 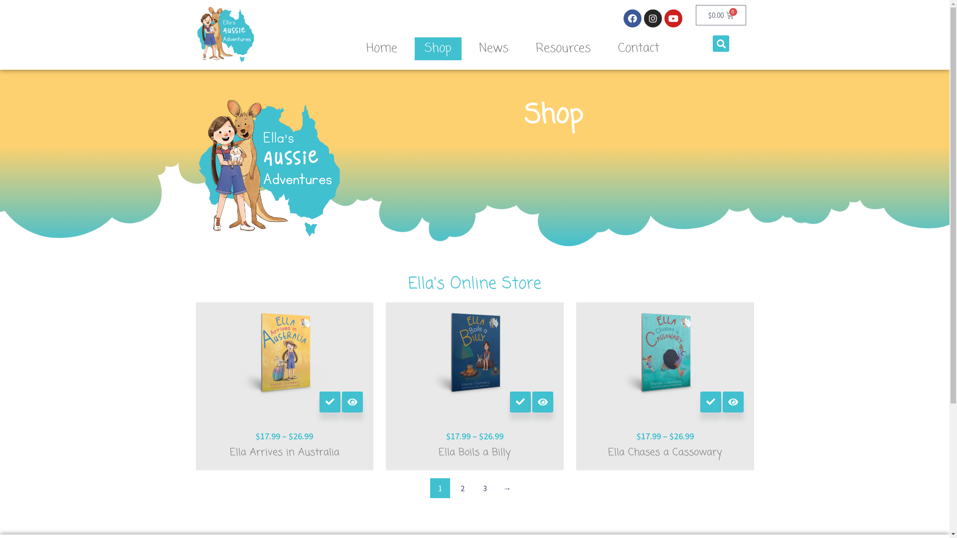 I want to click on Ella Chases a Cassowary, so click(x=665, y=452).